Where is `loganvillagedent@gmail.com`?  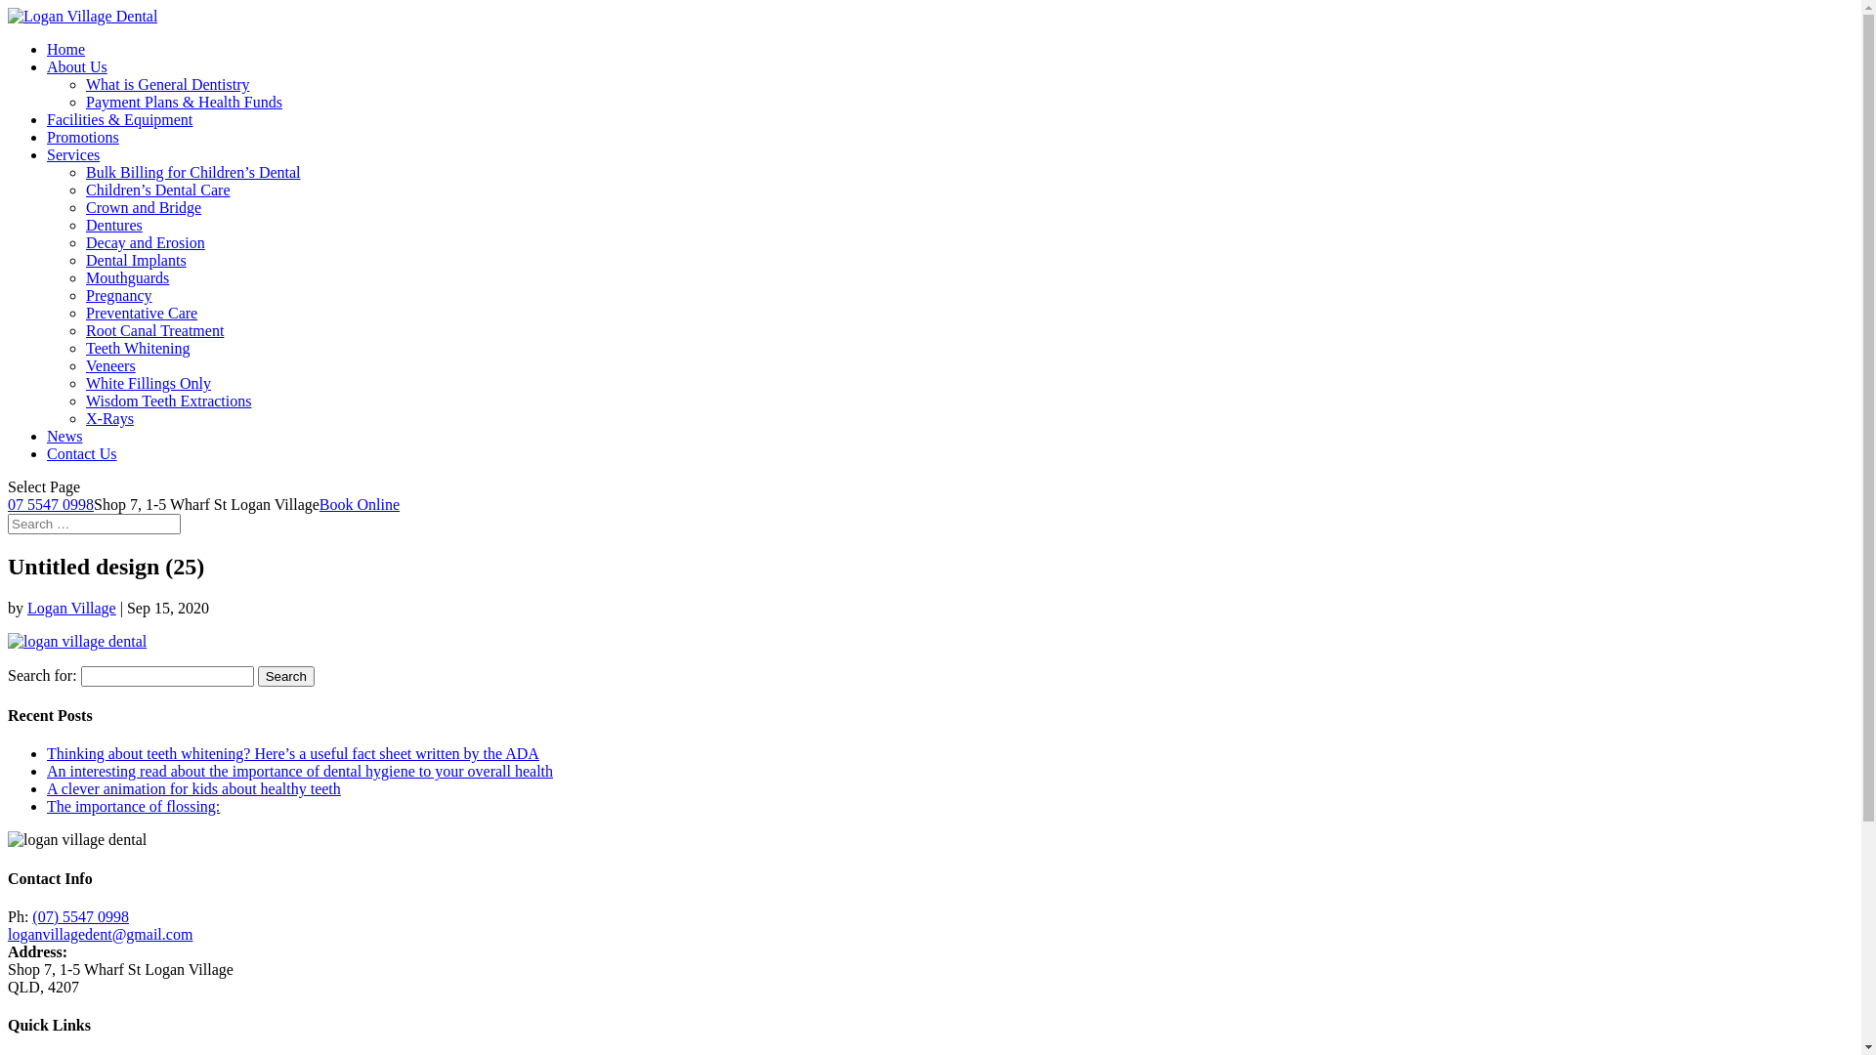
loganvillagedent@gmail.com is located at coordinates (100, 934).